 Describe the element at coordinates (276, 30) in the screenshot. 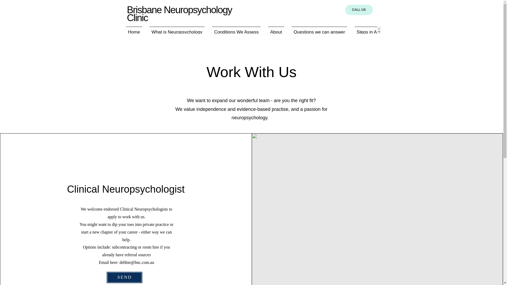

I see `About` at that location.